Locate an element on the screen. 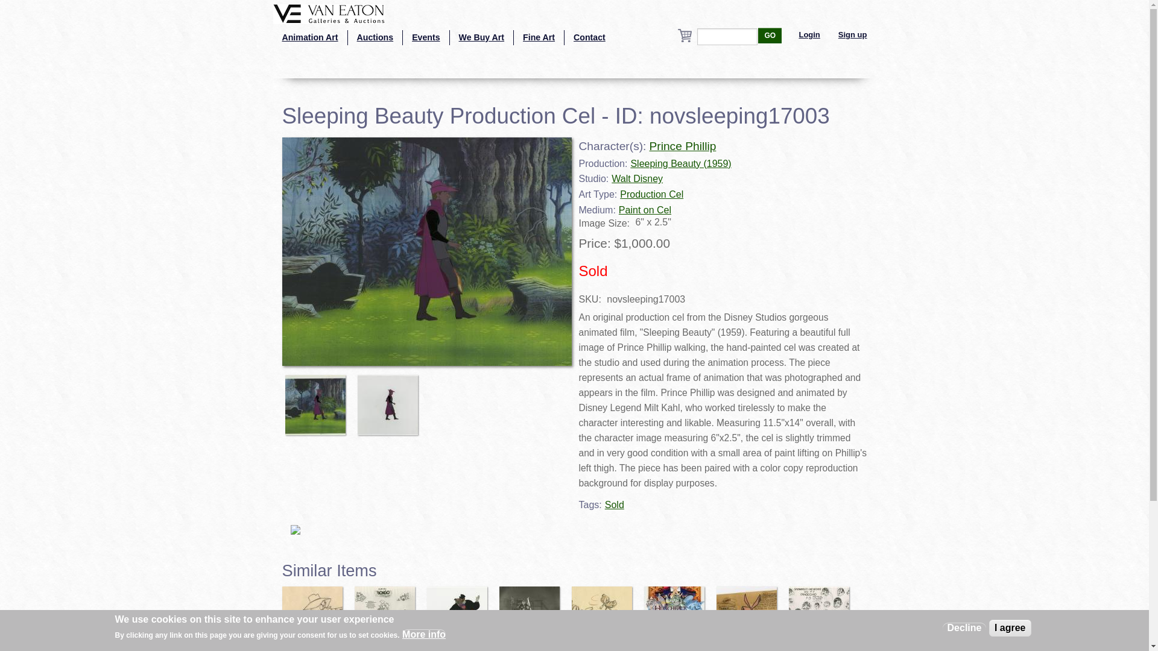 This screenshot has width=1158, height=651. Paint on Cel is located at coordinates (645, 210).